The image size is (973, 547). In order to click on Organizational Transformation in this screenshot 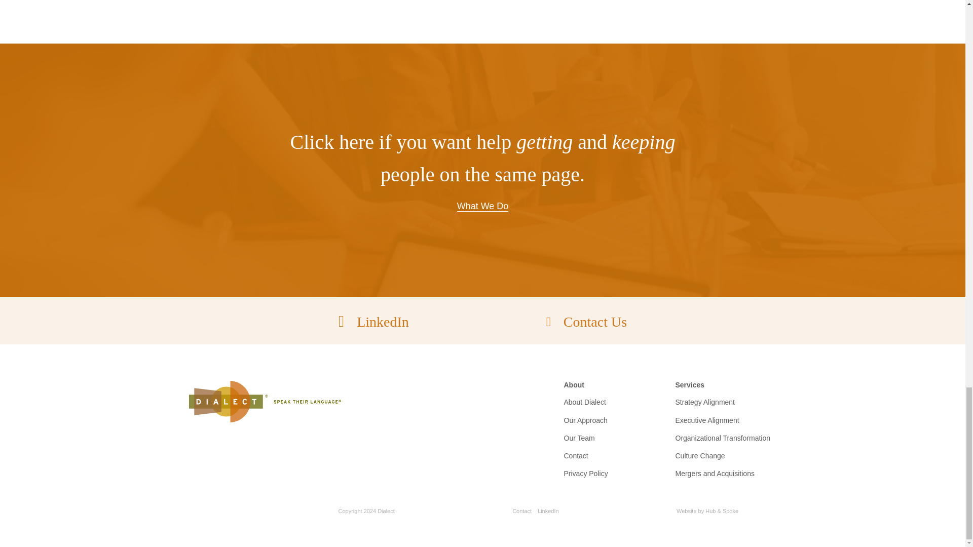, I will do `click(723, 438)`.